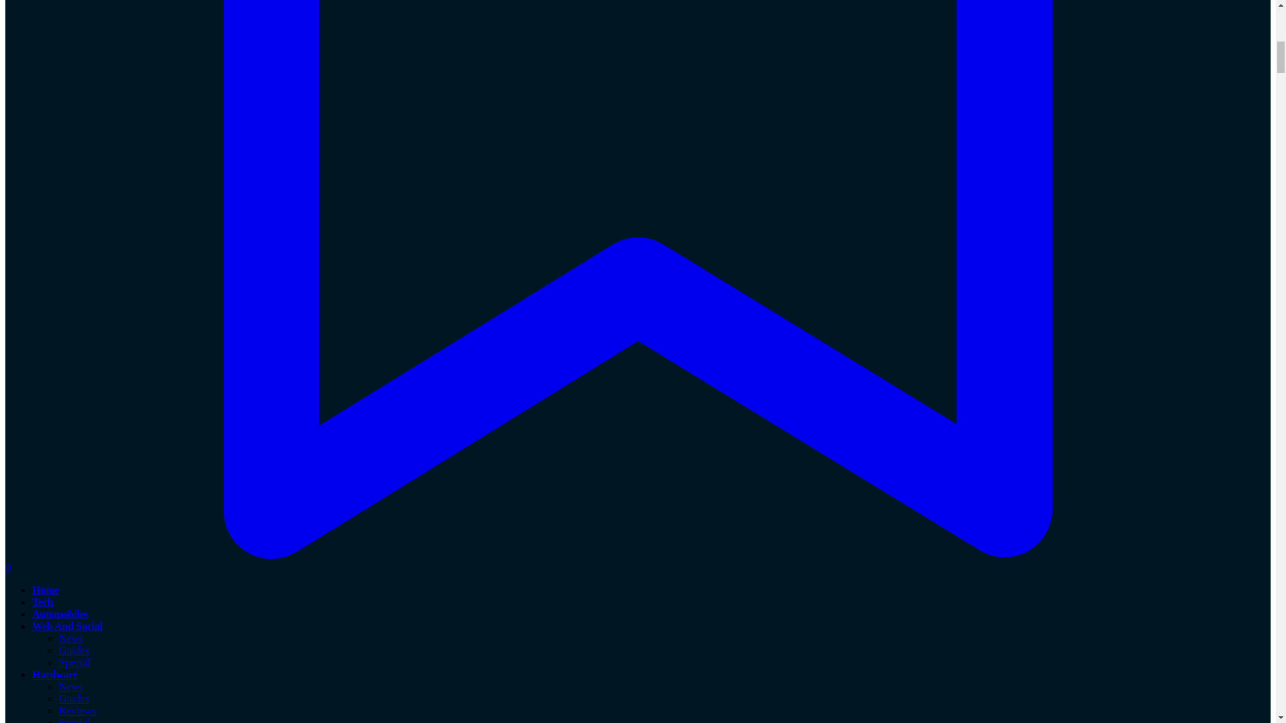  I want to click on Guides, so click(74, 698).